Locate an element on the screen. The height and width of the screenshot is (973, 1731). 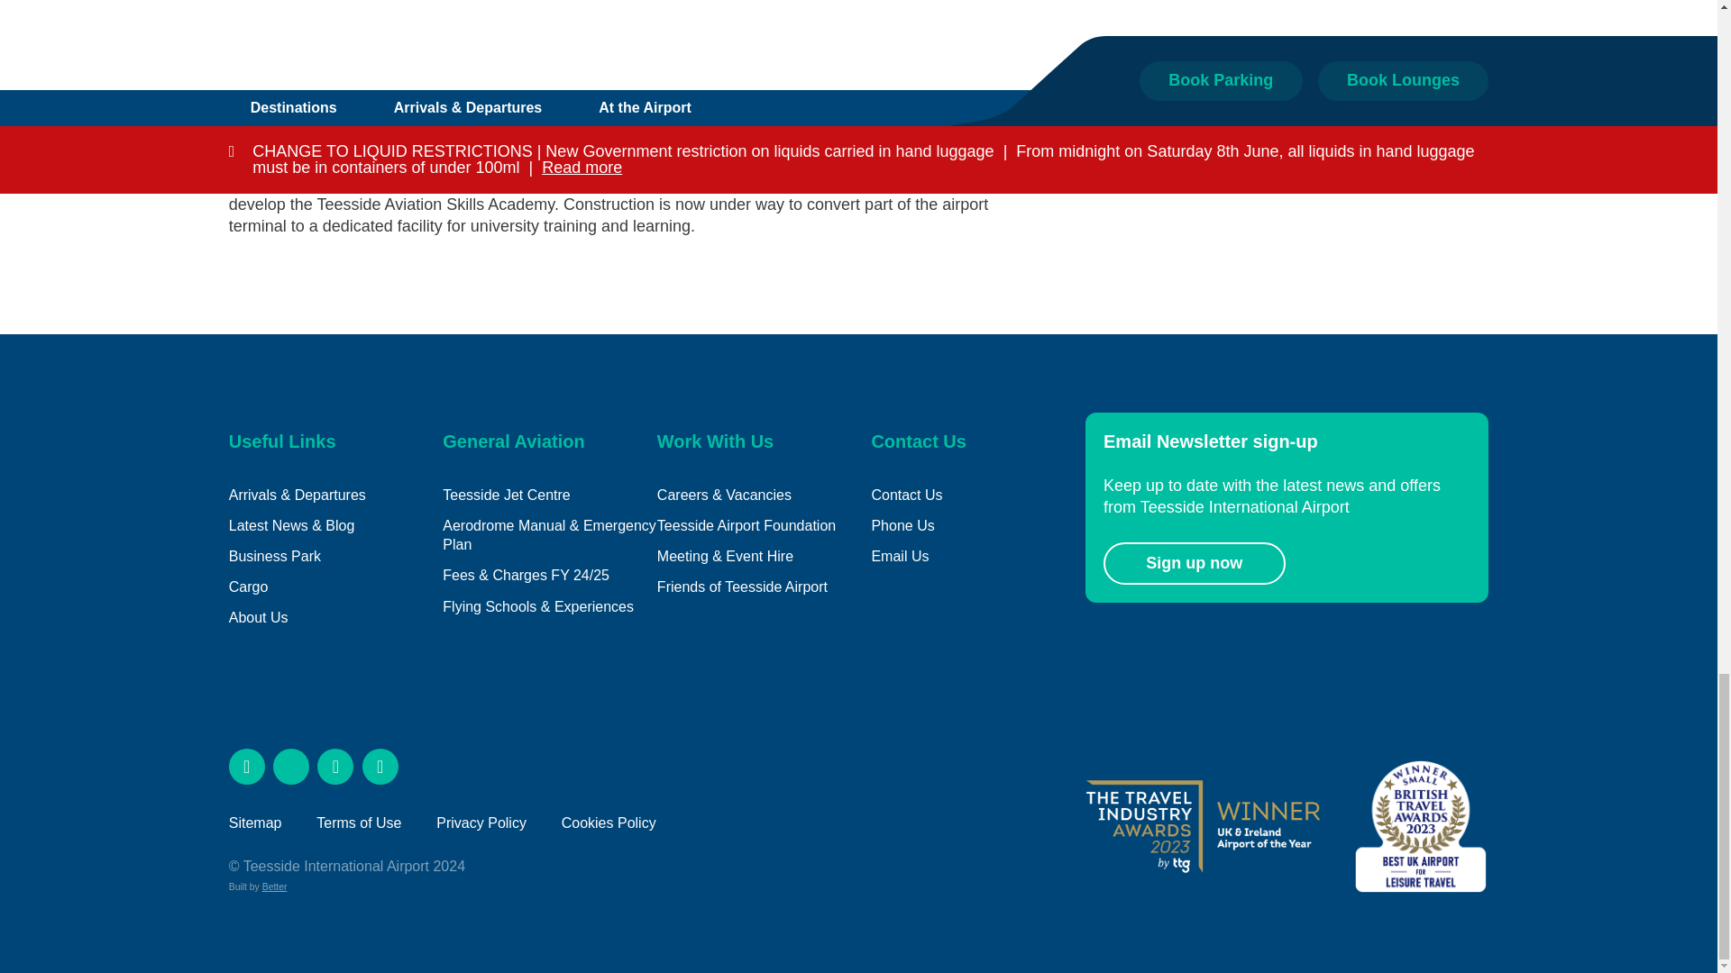
Like us on Facebook is located at coordinates (246, 766).